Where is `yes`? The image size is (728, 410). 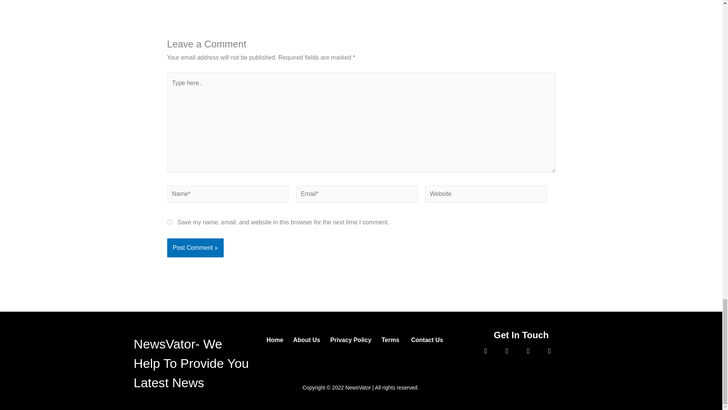 yes is located at coordinates (169, 221).